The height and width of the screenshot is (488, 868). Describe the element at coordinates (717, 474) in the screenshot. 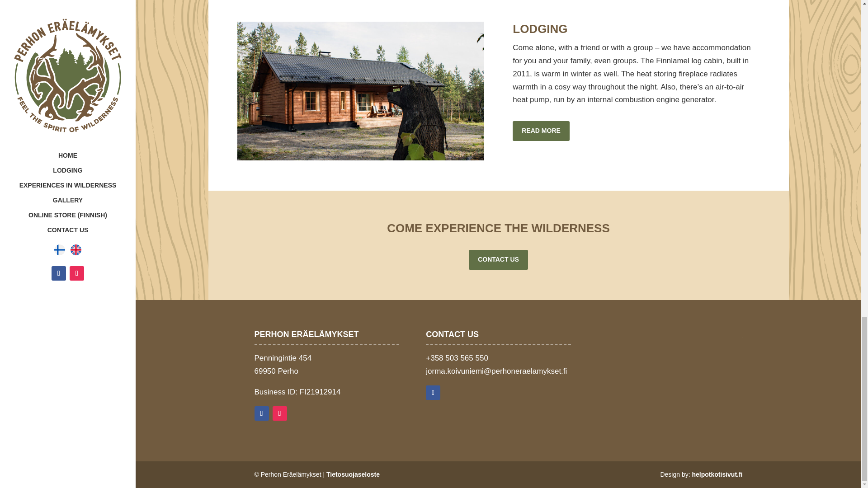

I see `helpotkotisivut.fi` at that location.